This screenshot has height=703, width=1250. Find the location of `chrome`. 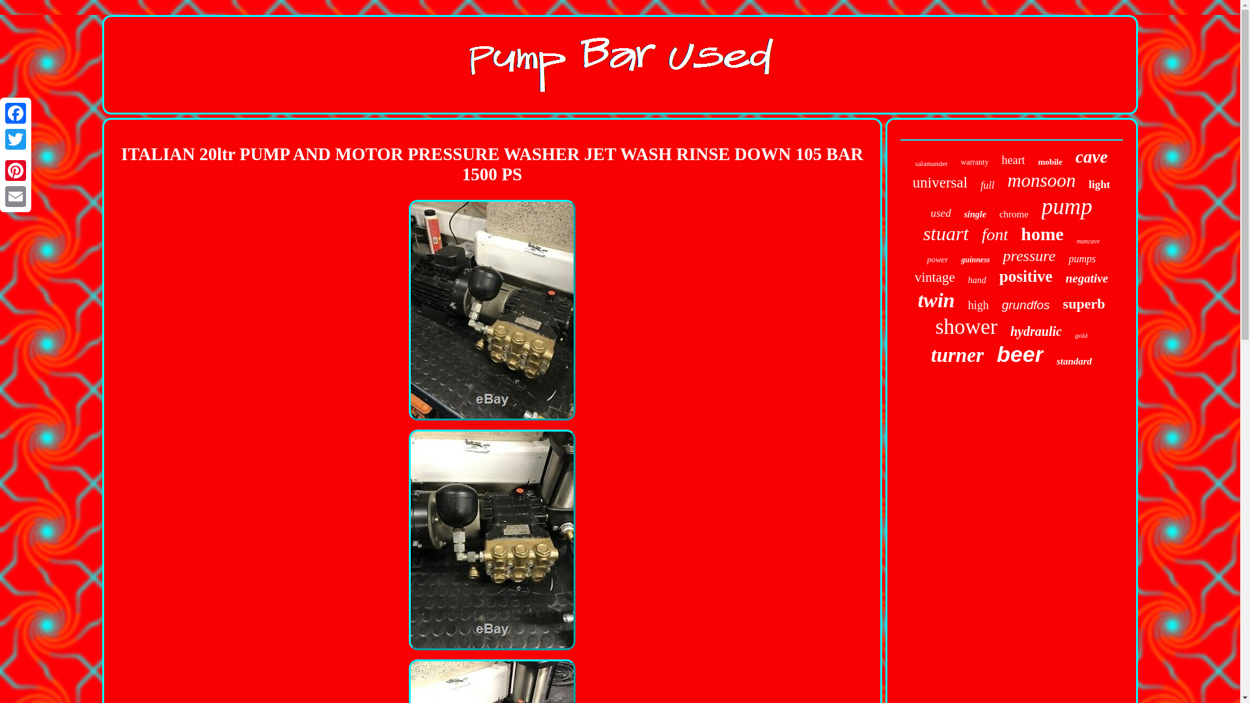

chrome is located at coordinates (1014, 214).